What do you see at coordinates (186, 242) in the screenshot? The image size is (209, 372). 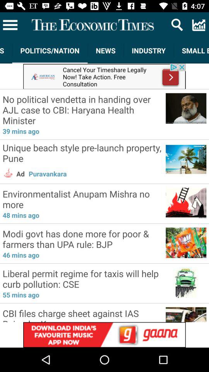 I see `select the fifth image from top` at bounding box center [186, 242].